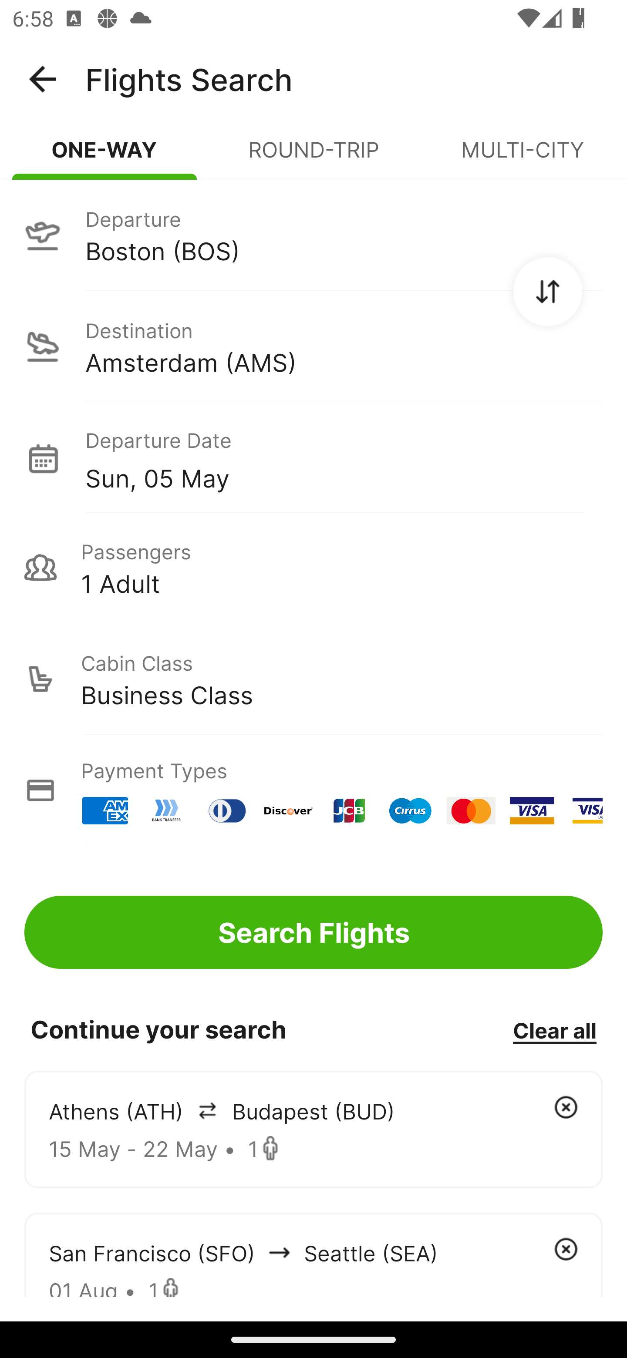 The height and width of the screenshot is (1358, 627). Describe the element at coordinates (522, 157) in the screenshot. I see `MULTI-CITY` at that location.